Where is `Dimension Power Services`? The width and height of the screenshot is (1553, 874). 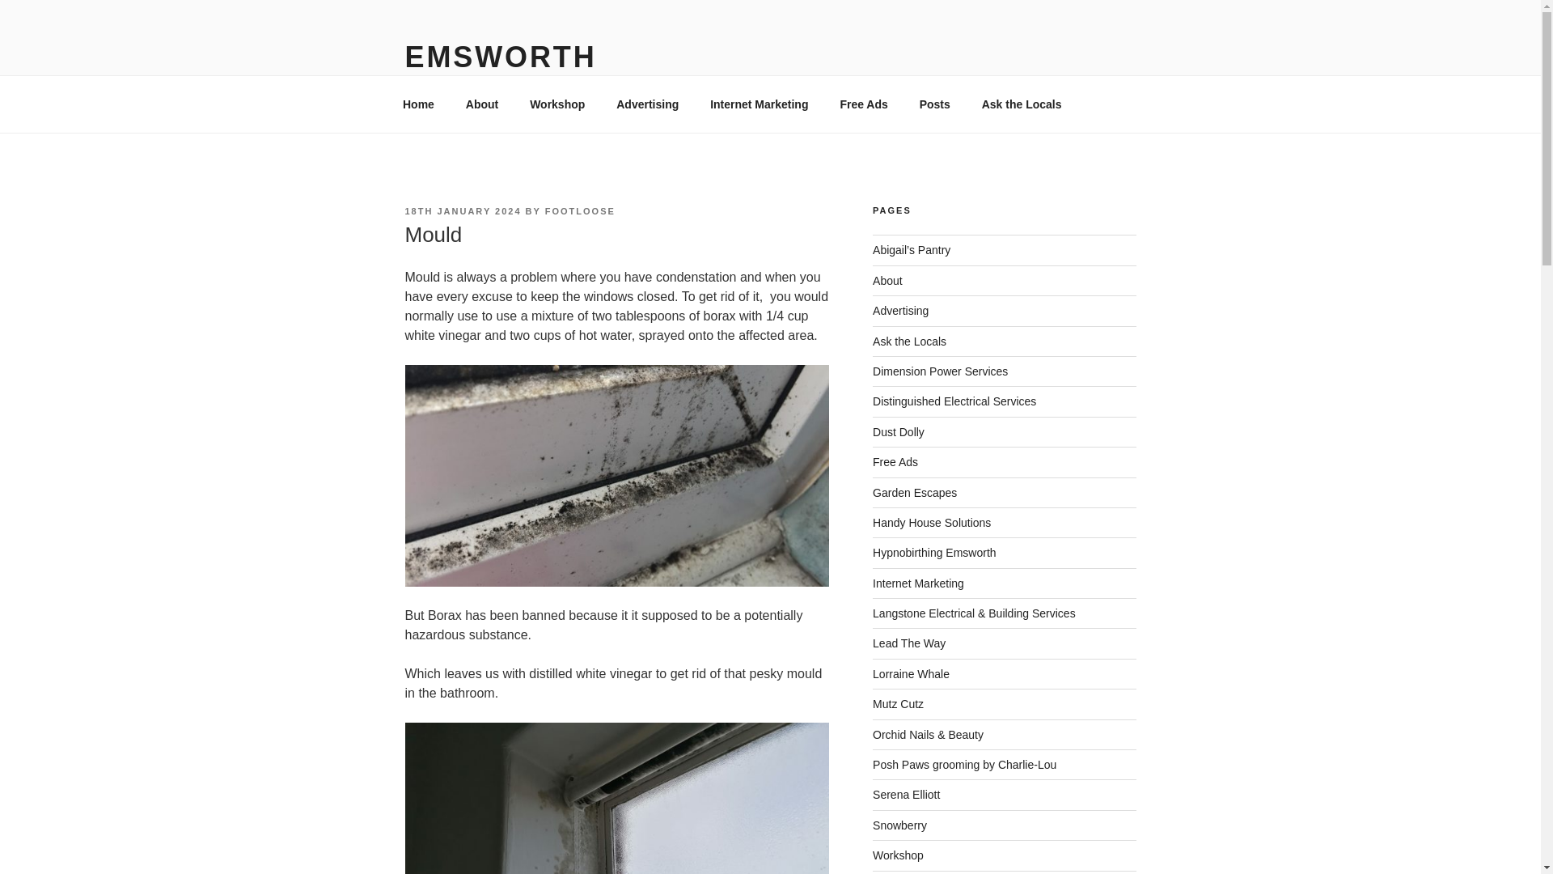
Dimension Power Services is located at coordinates (940, 371).